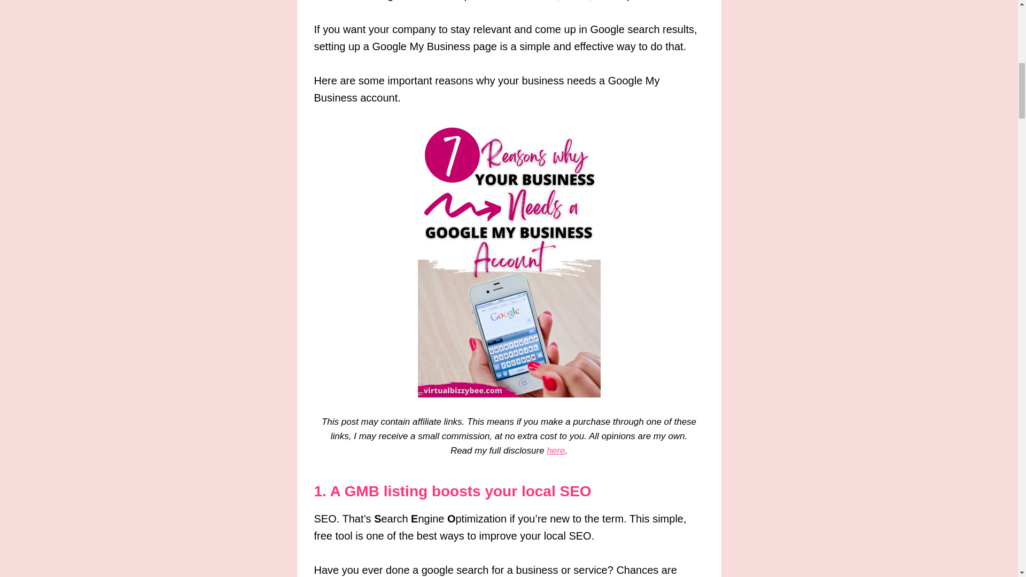  What do you see at coordinates (556, 450) in the screenshot?
I see `here` at bounding box center [556, 450].